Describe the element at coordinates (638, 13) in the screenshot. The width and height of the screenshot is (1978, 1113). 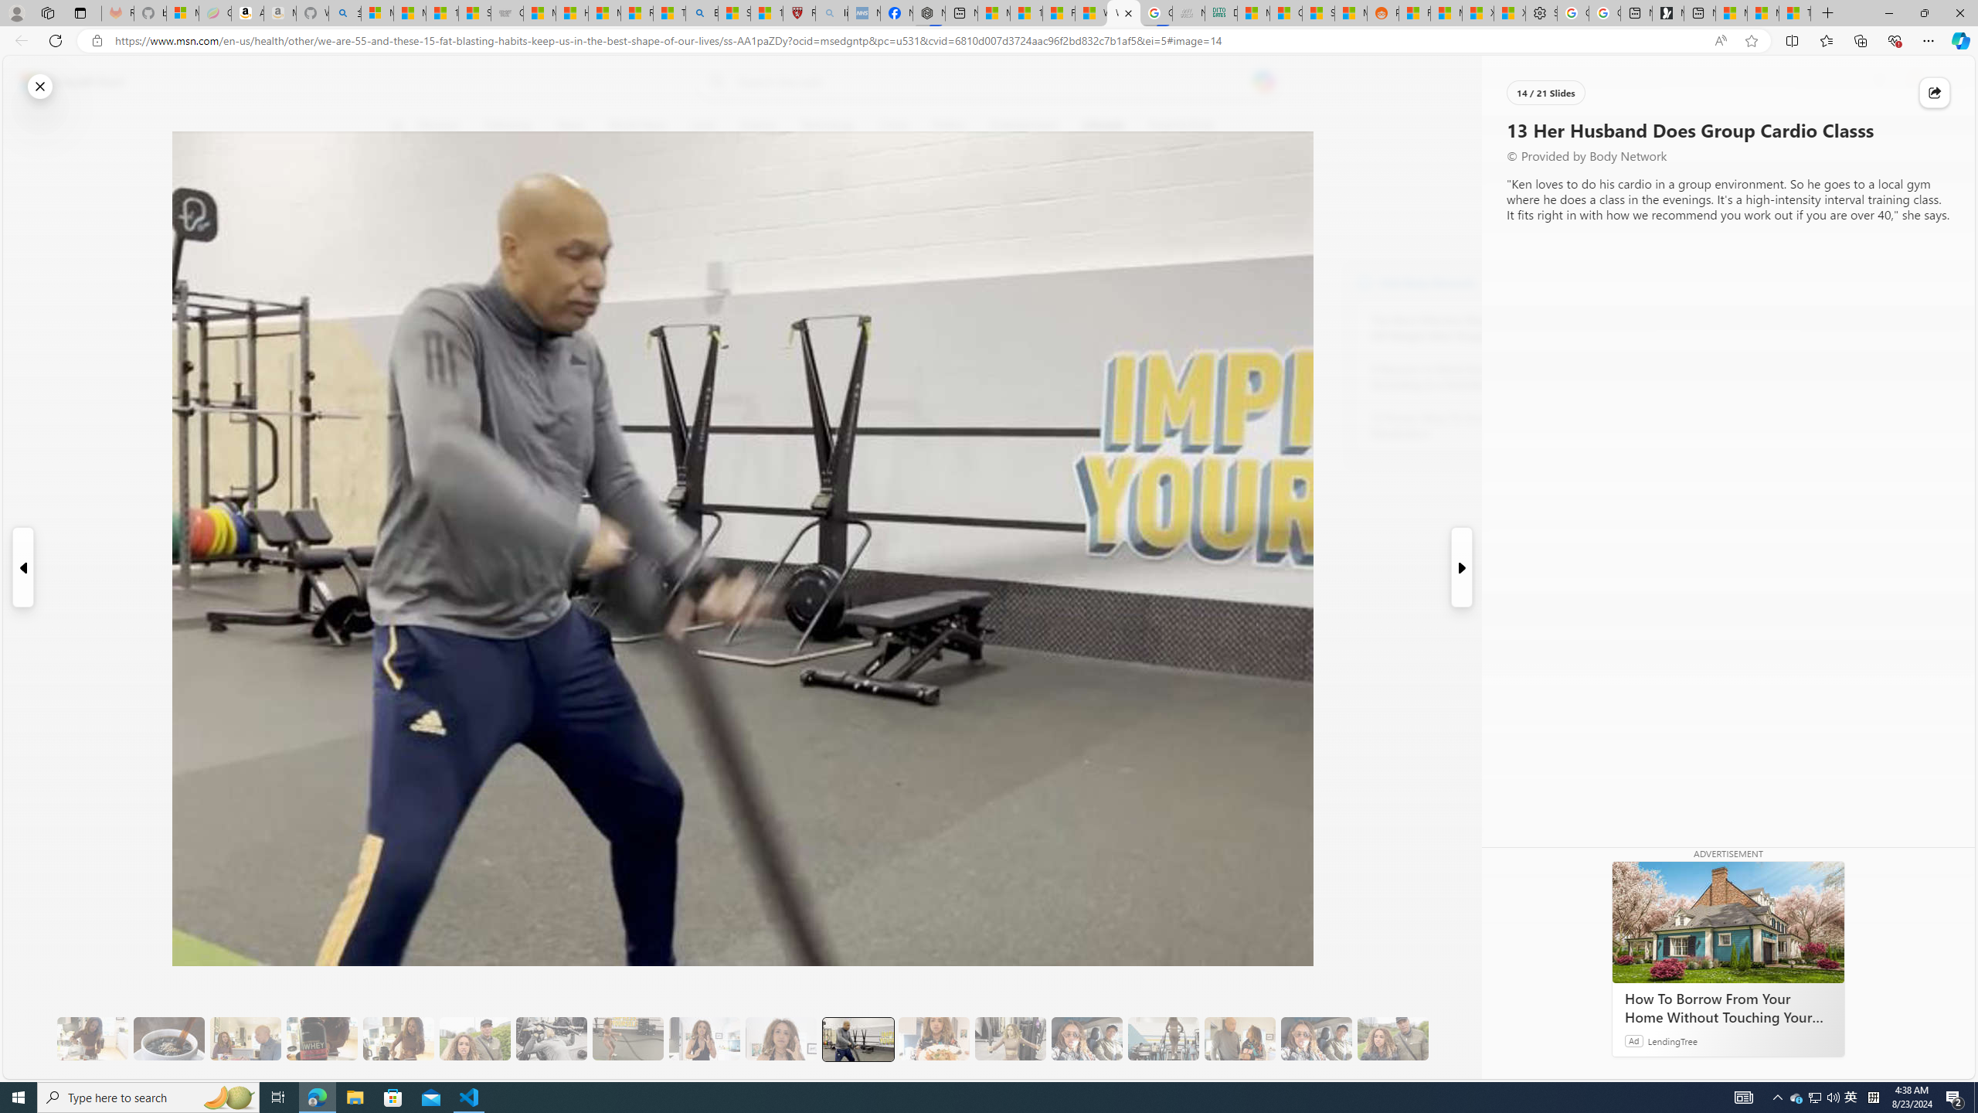
I see `Recipes - MSN` at that location.